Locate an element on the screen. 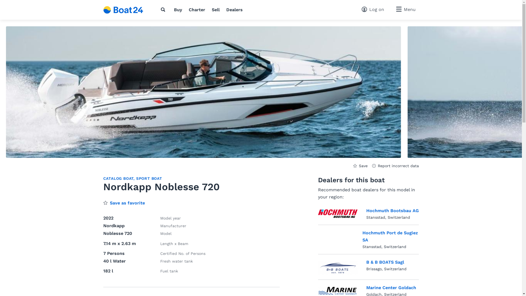 This screenshot has height=296, width=526. Hochmuth Bootsbau AG is located at coordinates (338, 215).